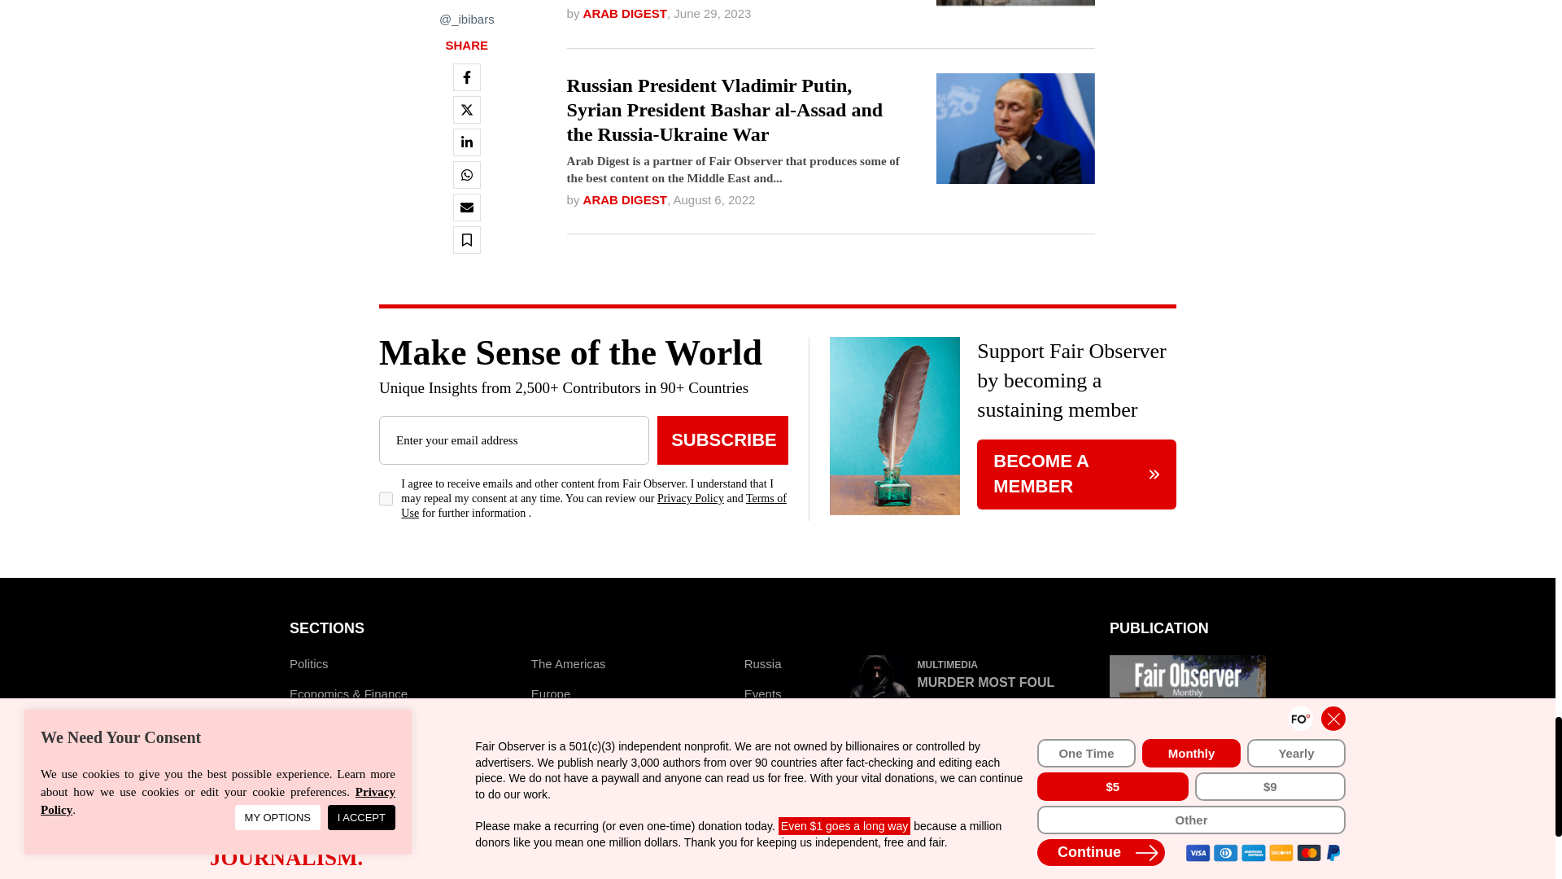 This screenshot has height=879, width=1562. What do you see at coordinates (722, 439) in the screenshot?
I see `SUBSCRIBE` at bounding box center [722, 439].